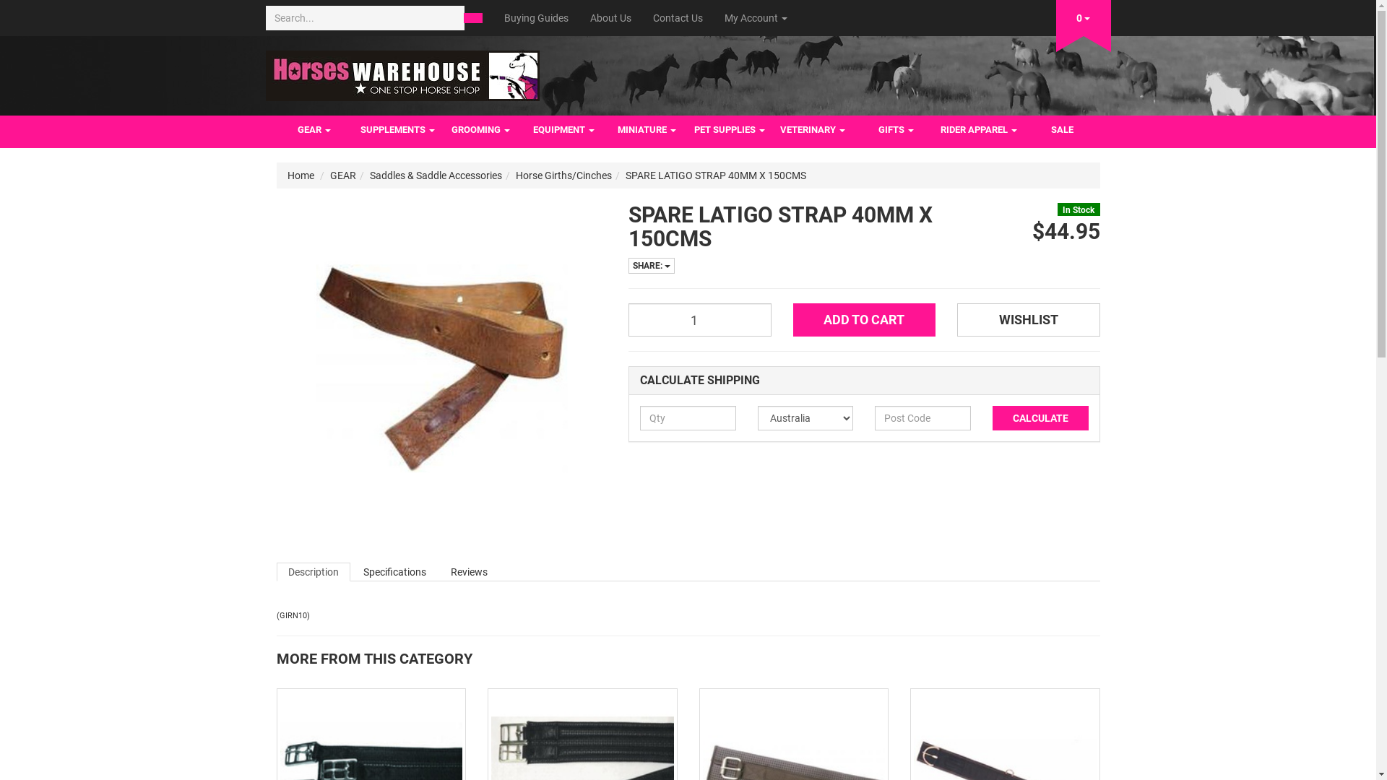 The height and width of the screenshot is (780, 1387). What do you see at coordinates (313, 571) in the screenshot?
I see `Description` at bounding box center [313, 571].